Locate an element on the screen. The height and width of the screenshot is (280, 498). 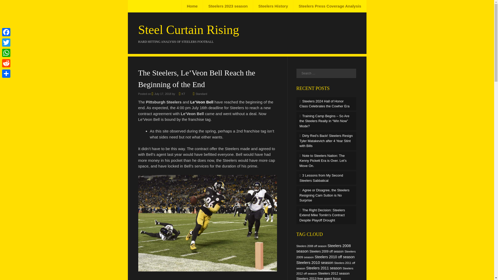
Standard is located at coordinates (201, 94).